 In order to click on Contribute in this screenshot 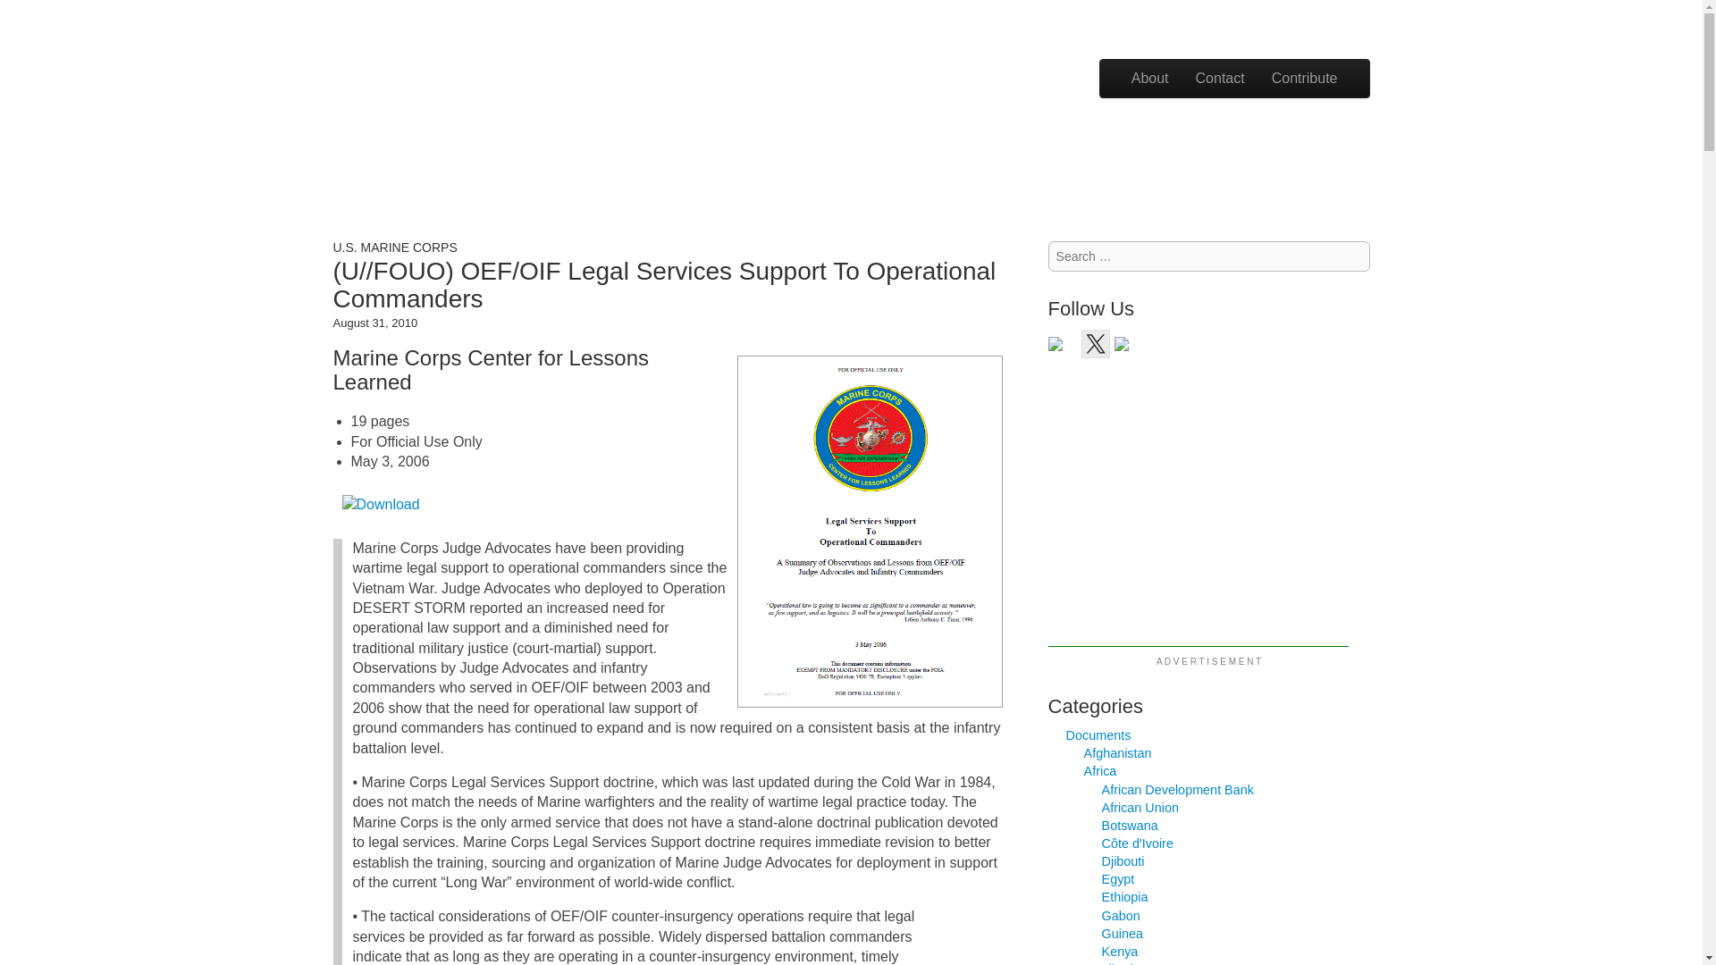, I will do `click(1305, 79)`.